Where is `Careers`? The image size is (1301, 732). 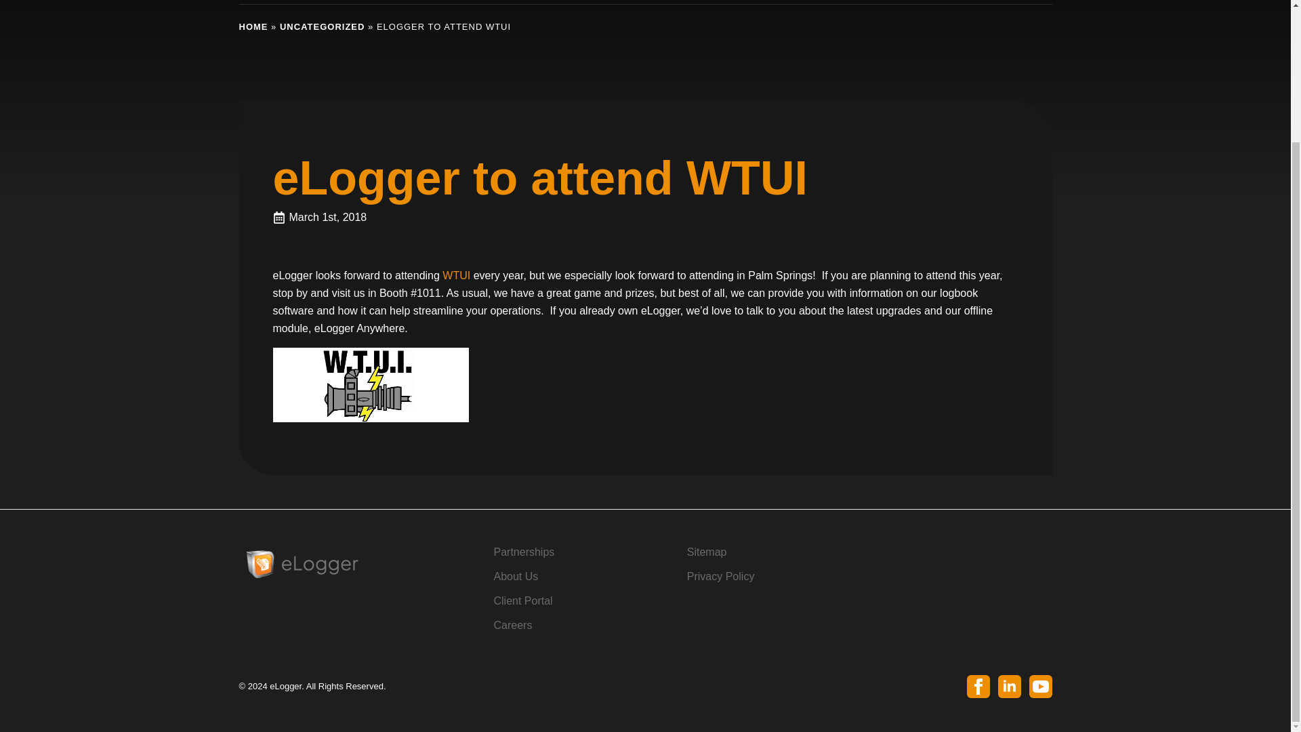
Careers is located at coordinates (512, 626).